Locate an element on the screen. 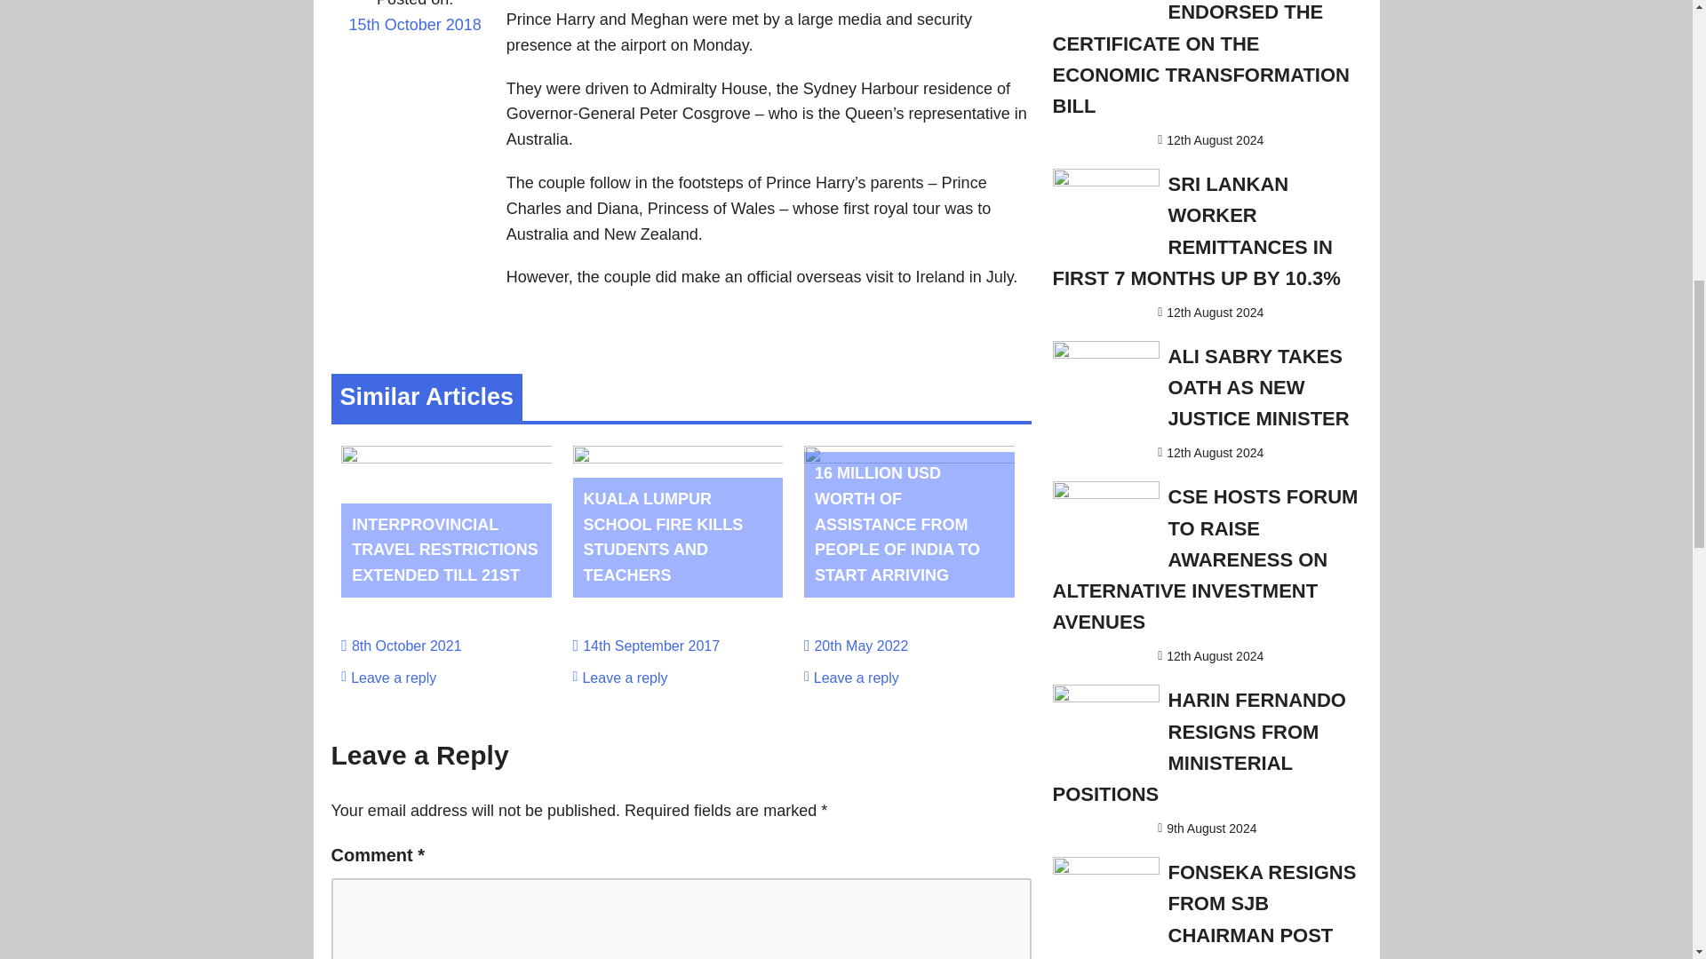  Leave a reply is located at coordinates (394, 678).